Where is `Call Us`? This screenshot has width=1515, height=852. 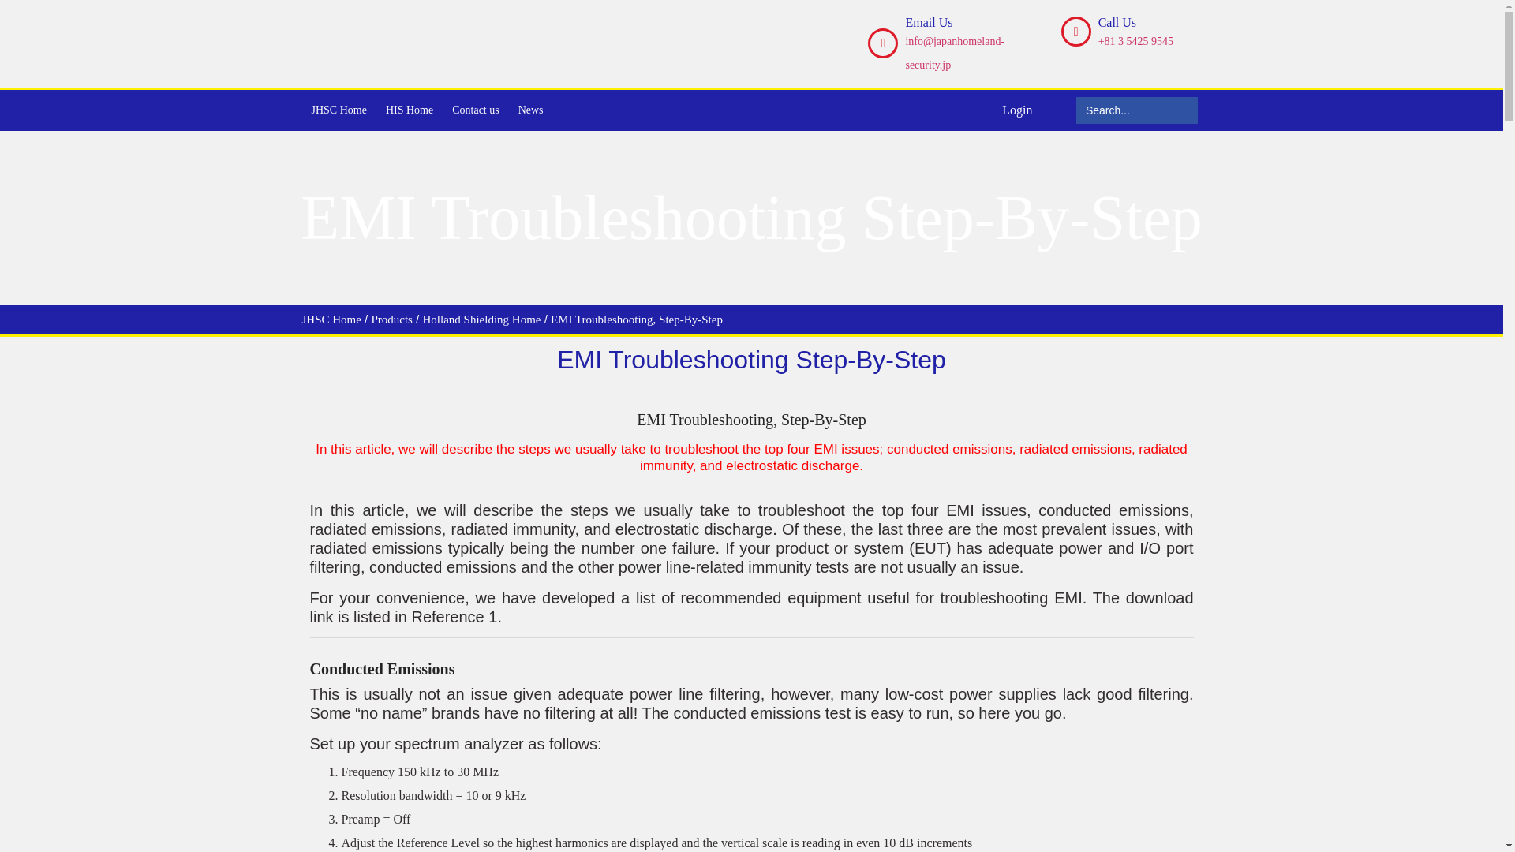
Call Us is located at coordinates (1117, 22).